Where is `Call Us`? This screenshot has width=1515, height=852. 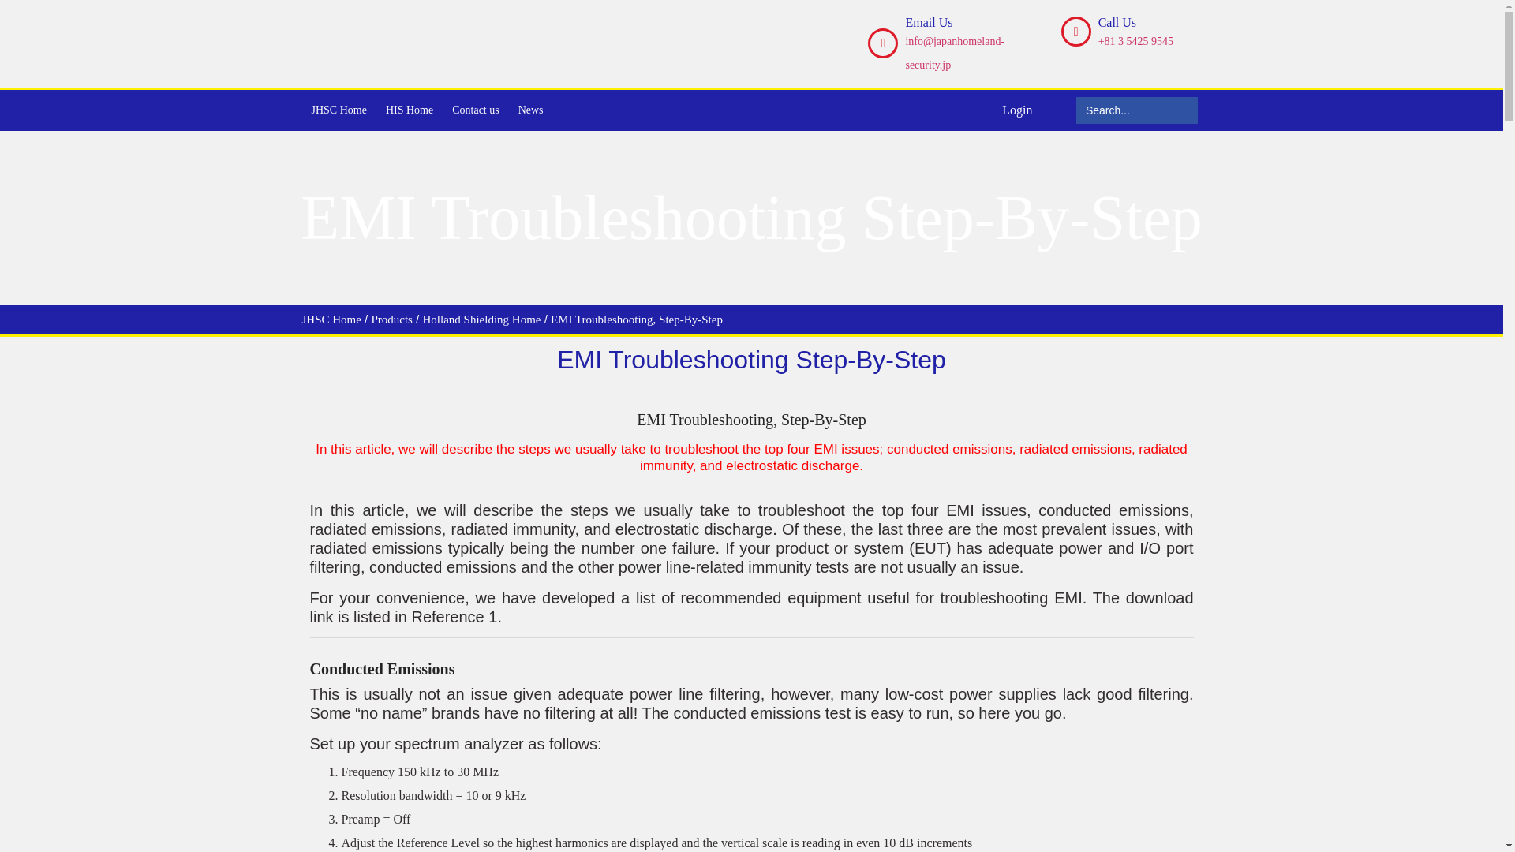
Call Us is located at coordinates (1117, 22).